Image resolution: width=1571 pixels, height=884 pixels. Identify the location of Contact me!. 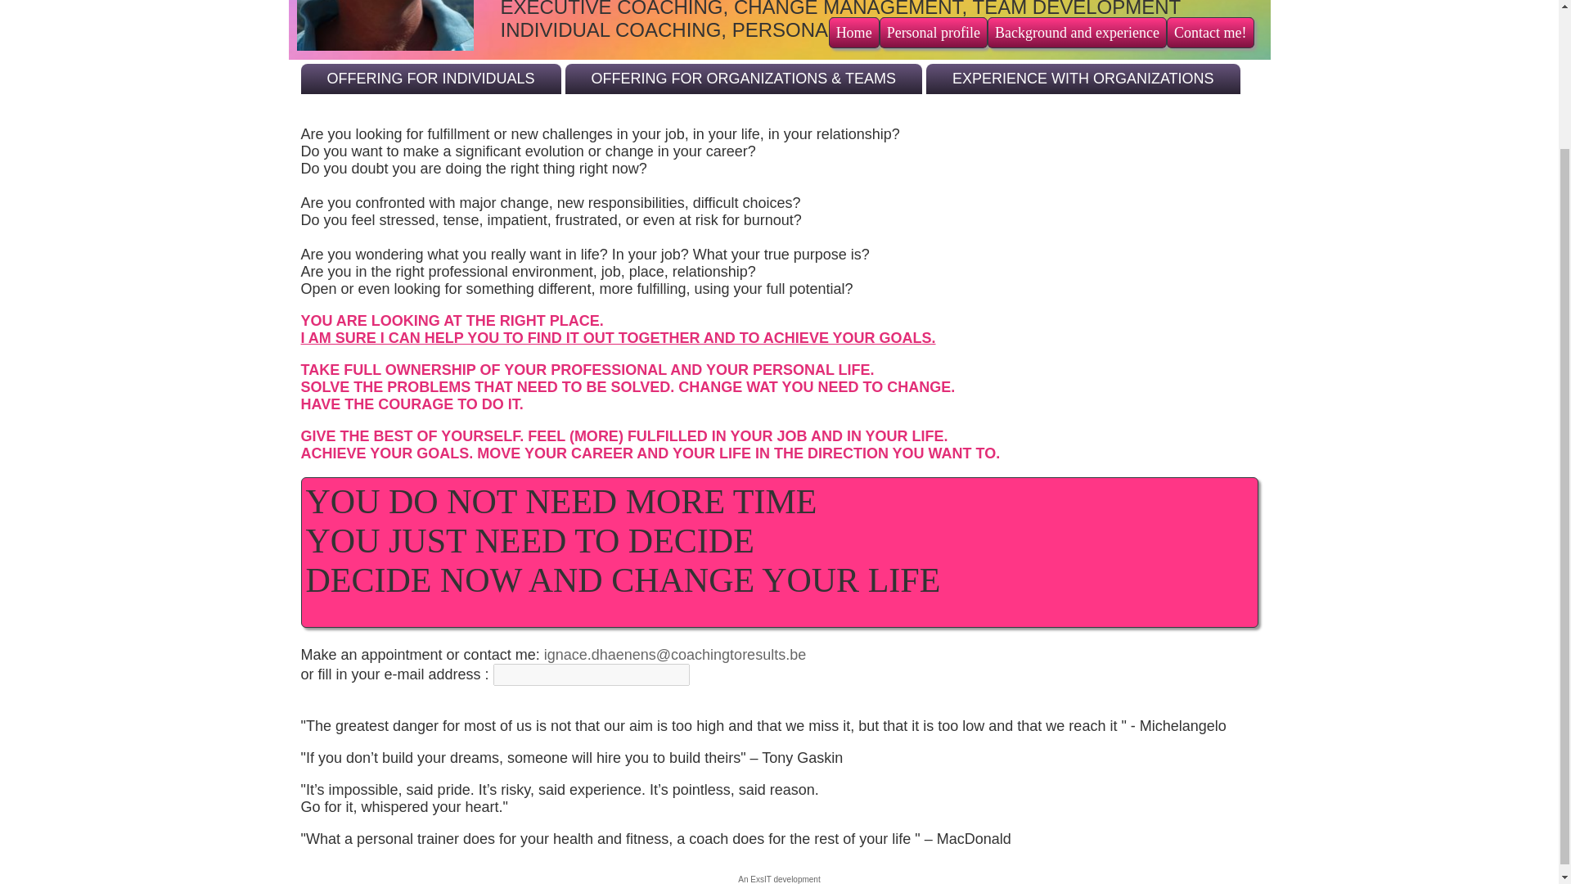
(1210, 33).